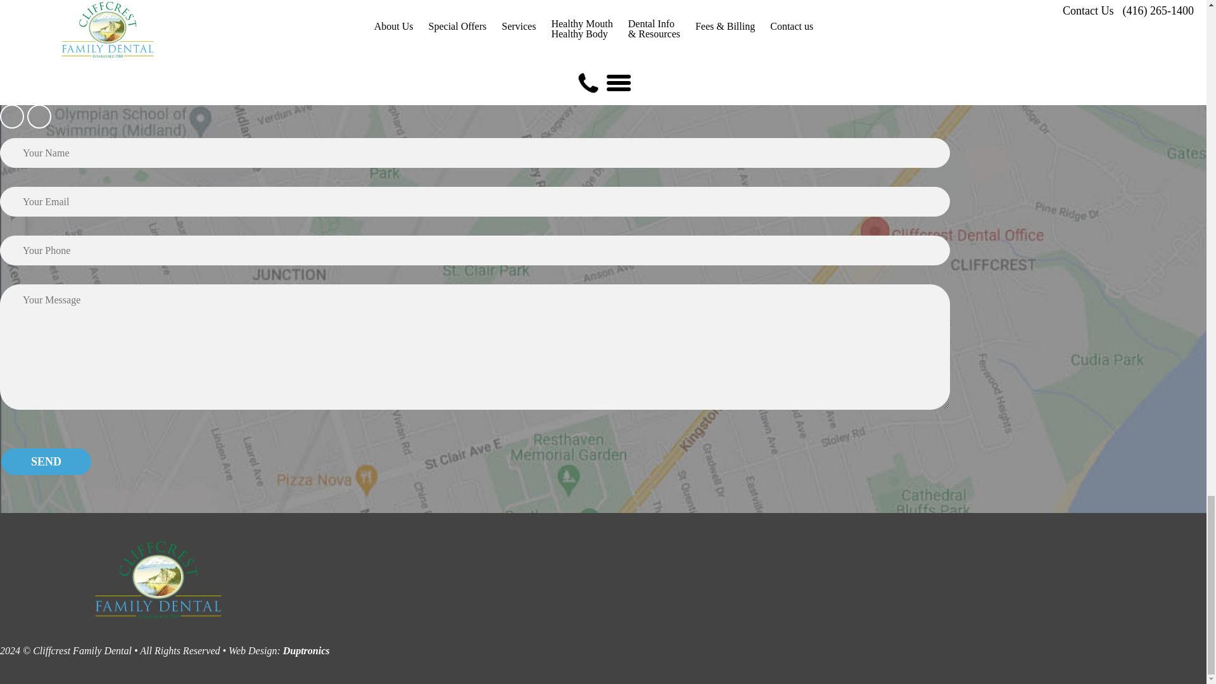  Describe the element at coordinates (46, 461) in the screenshot. I see `Send` at that location.